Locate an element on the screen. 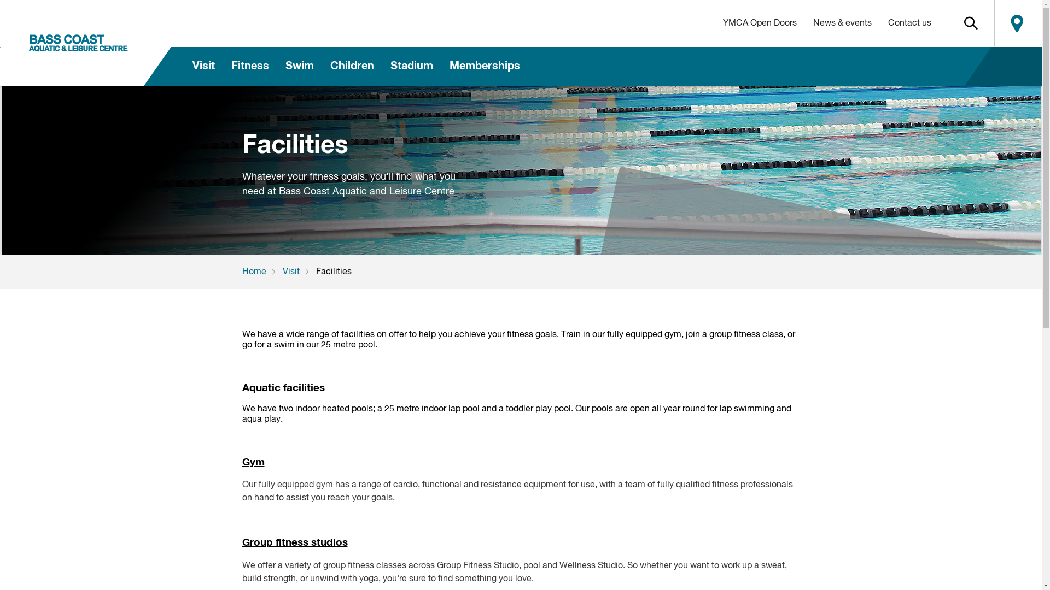 The height and width of the screenshot is (590, 1050). YMCA Open Doors is located at coordinates (759, 23).